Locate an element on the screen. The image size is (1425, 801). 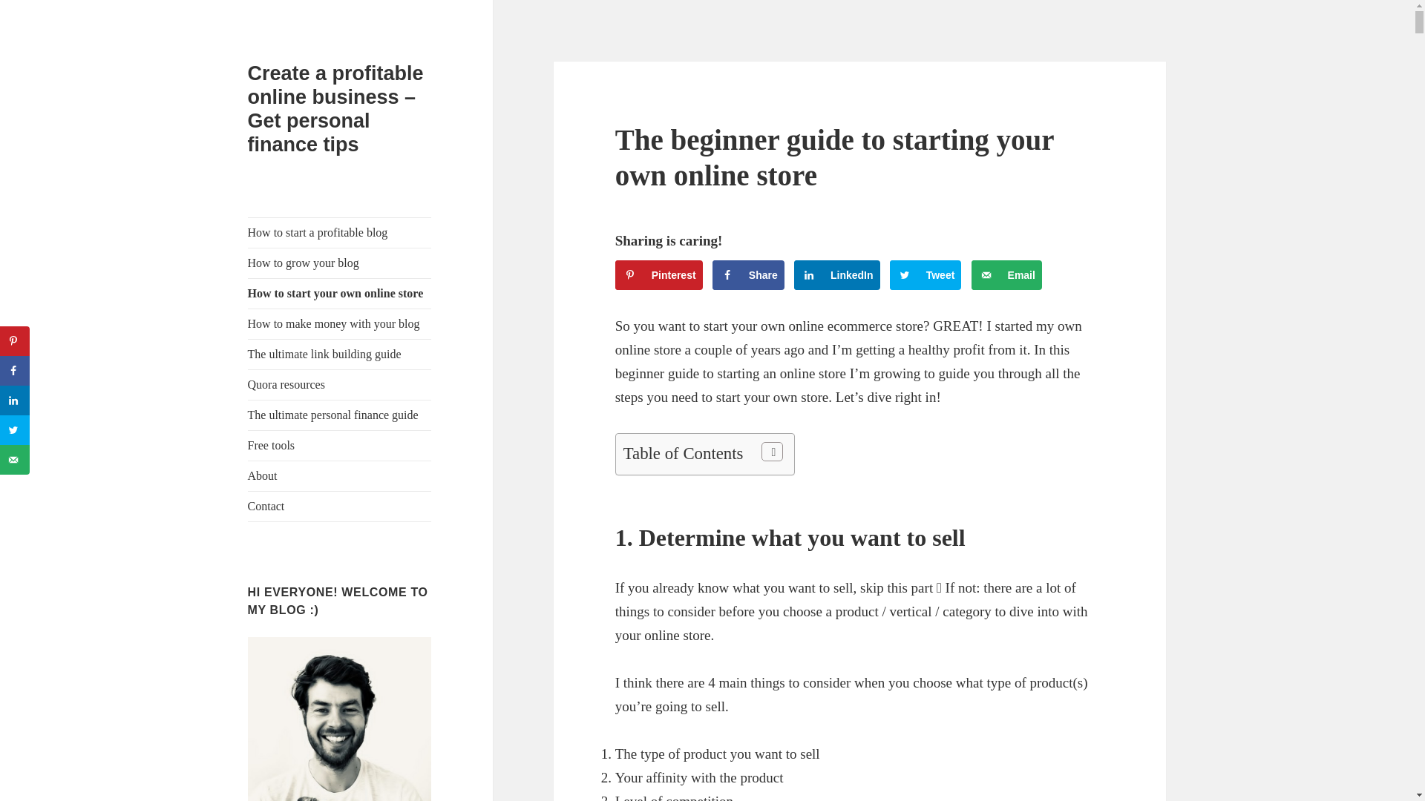
Pinterest is located at coordinates (659, 274).